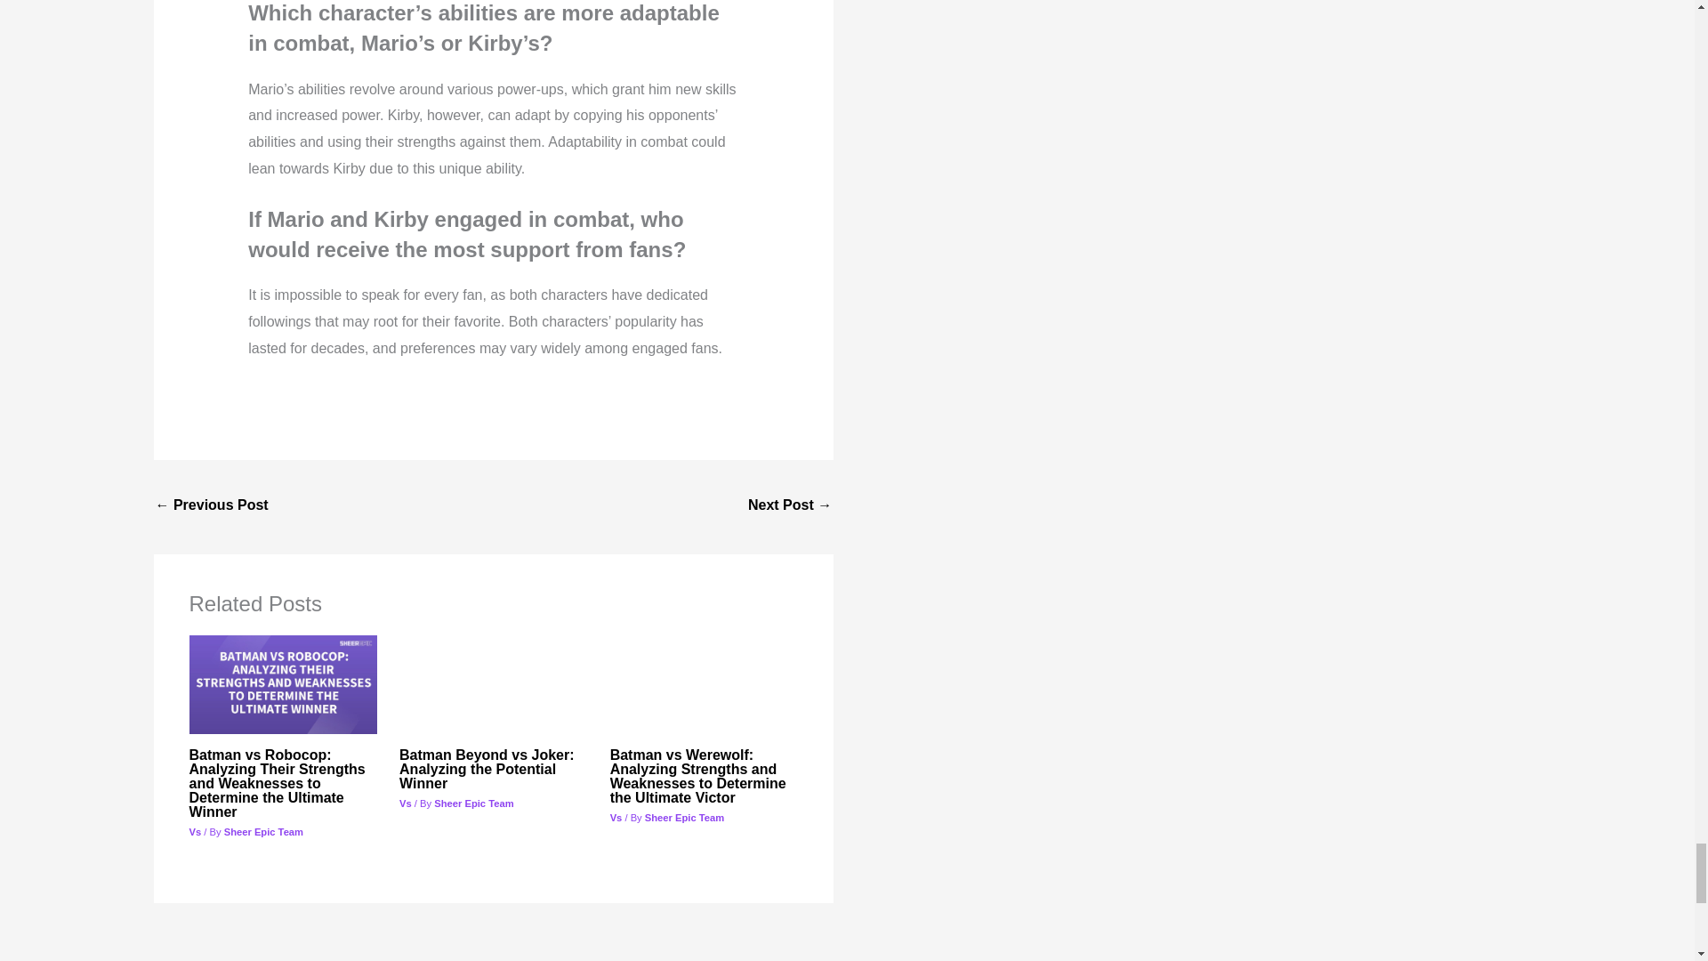 This screenshot has height=961, width=1708. Describe the element at coordinates (263, 831) in the screenshot. I see `Sheer Epic Team` at that location.